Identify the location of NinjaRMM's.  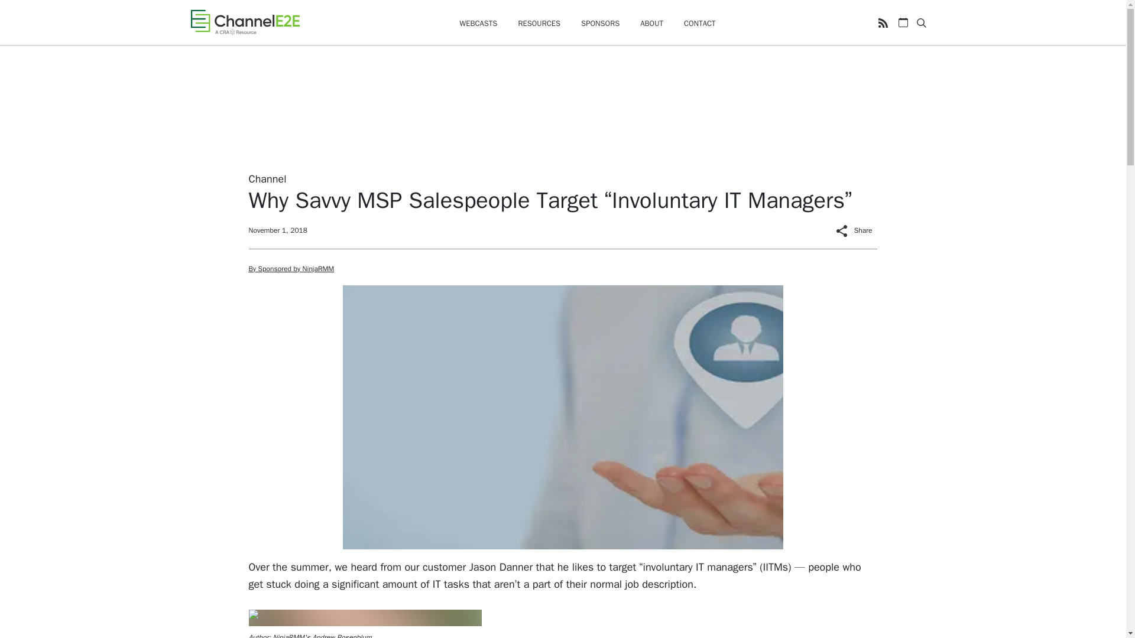
(291, 636).